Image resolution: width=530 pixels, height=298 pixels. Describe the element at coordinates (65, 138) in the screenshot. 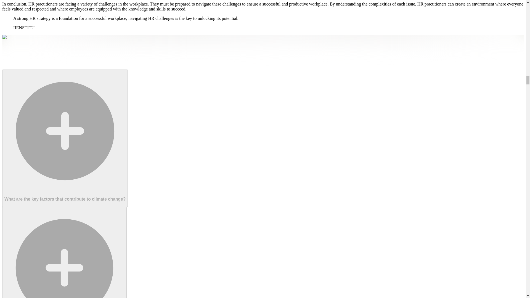

I see `What are the key factors that contribute to climate change?` at that location.